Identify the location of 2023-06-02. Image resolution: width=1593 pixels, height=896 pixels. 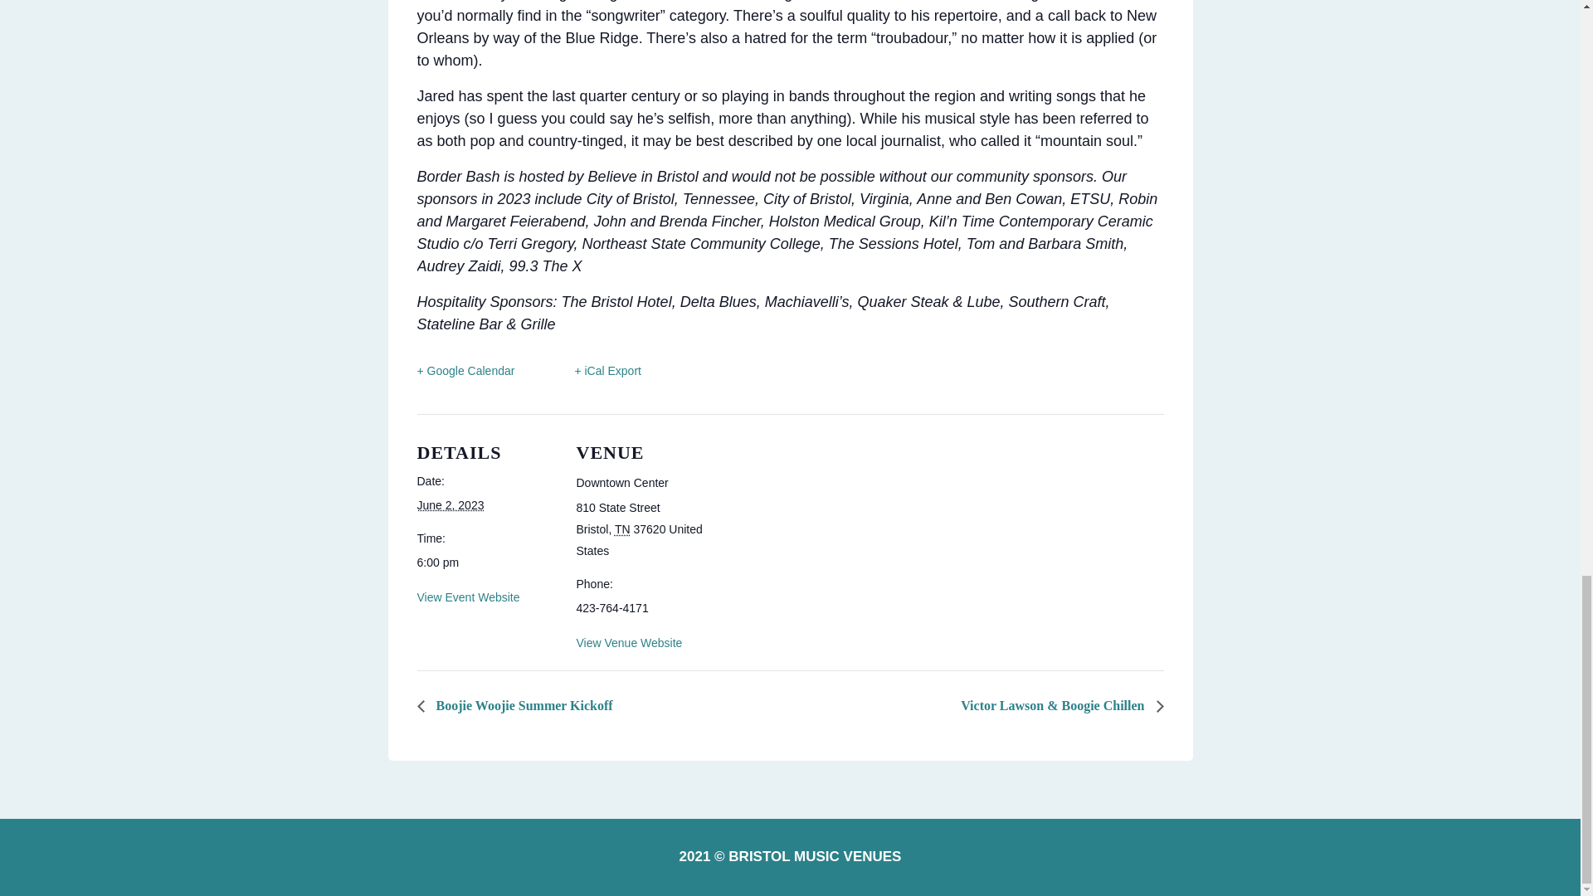
(450, 504).